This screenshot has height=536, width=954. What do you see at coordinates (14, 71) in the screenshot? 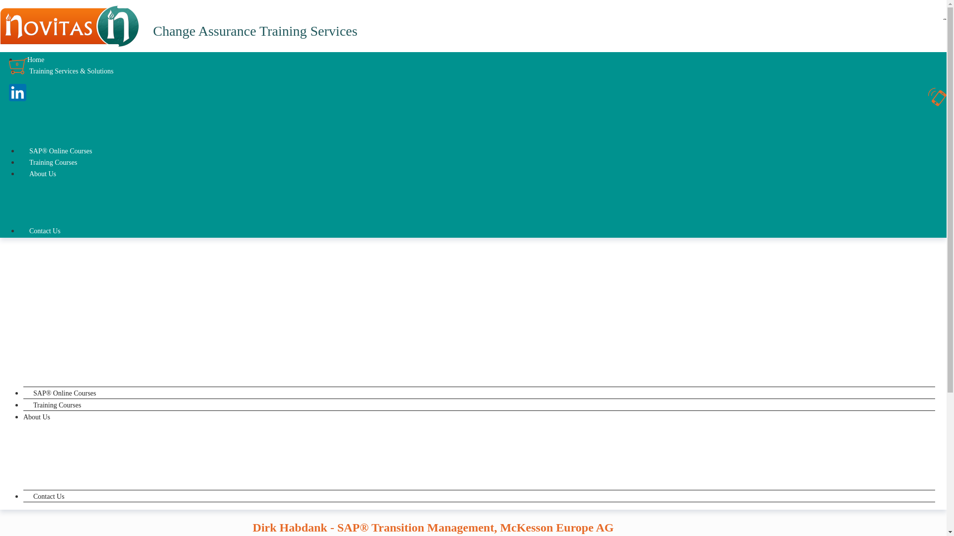
I see `0` at bounding box center [14, 71].